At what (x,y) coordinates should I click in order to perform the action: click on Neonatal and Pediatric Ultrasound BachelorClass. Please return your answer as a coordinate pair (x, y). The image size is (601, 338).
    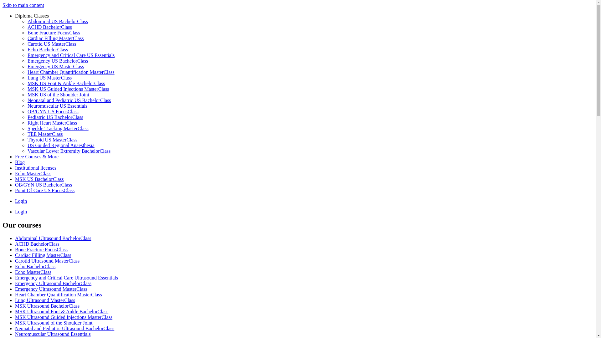
    Looking at the image, I should click on (64, 329).